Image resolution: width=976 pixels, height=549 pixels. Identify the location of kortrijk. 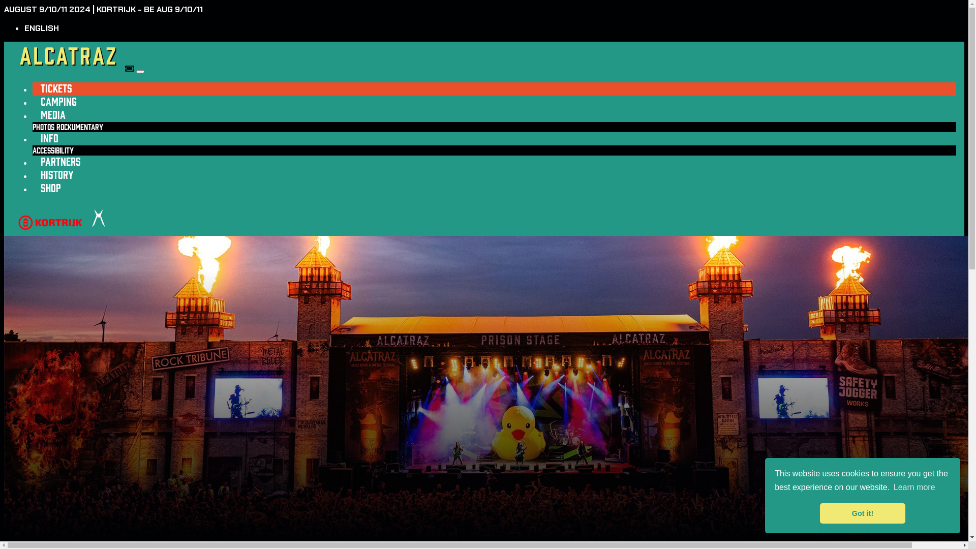
(50, 231).